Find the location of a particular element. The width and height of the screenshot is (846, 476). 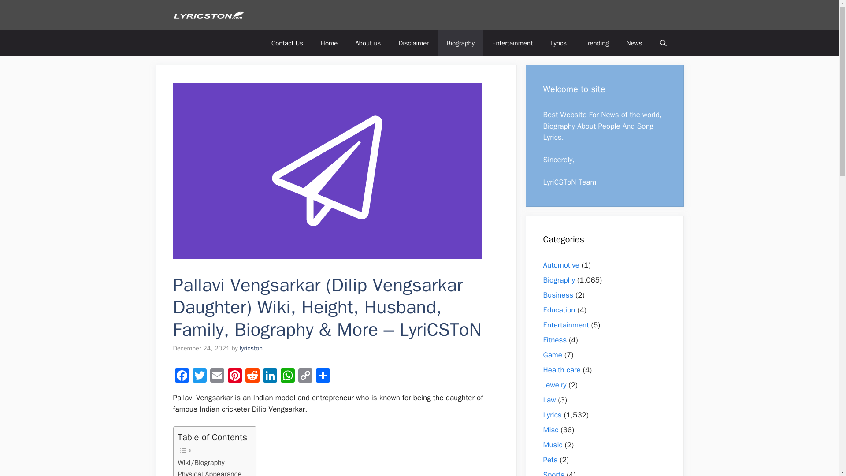

Physical Appearance is located at coordinates (210, 472).